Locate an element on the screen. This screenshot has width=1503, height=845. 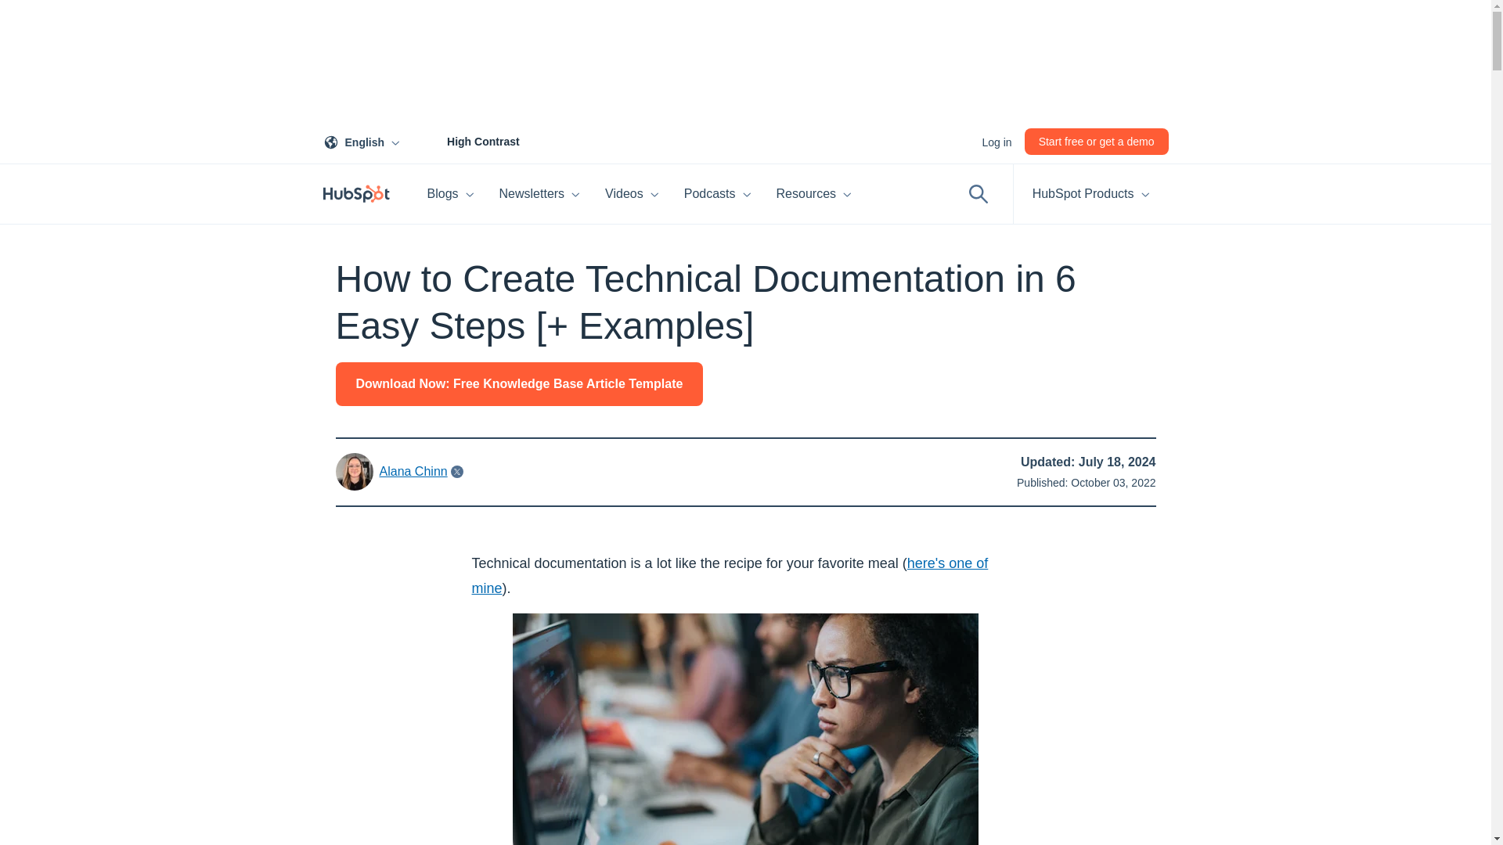
Videos is located at coordinates (1097, 141).